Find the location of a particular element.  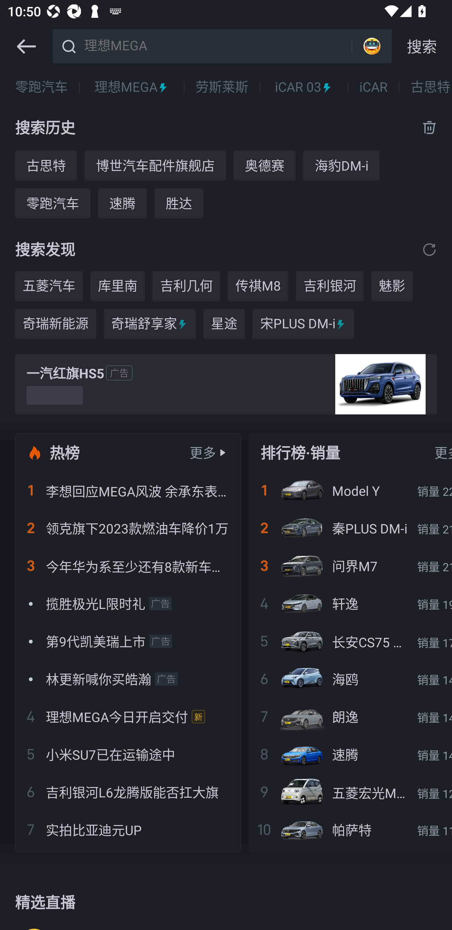

速腾 销量 14209 is located at coordinates (350, 754).